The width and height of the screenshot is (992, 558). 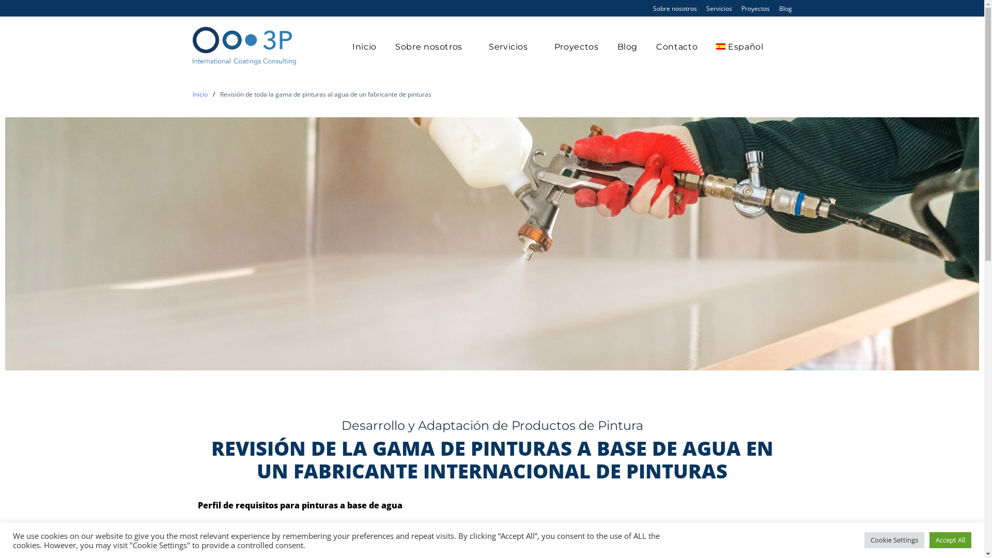 What do you see at coordinates (677, 47) in the screenshot?
I see `Contacto` at bounding box center [677, 47].